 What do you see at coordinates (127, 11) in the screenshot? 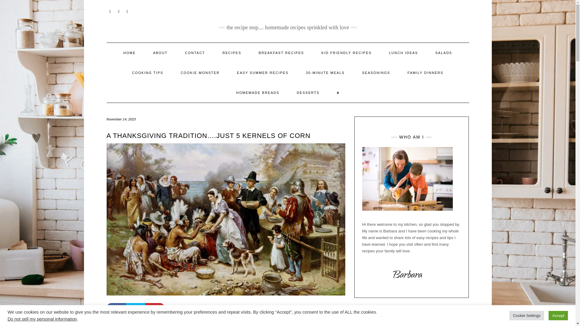
I see `PINTEREST` at bounding box center [127, 11].